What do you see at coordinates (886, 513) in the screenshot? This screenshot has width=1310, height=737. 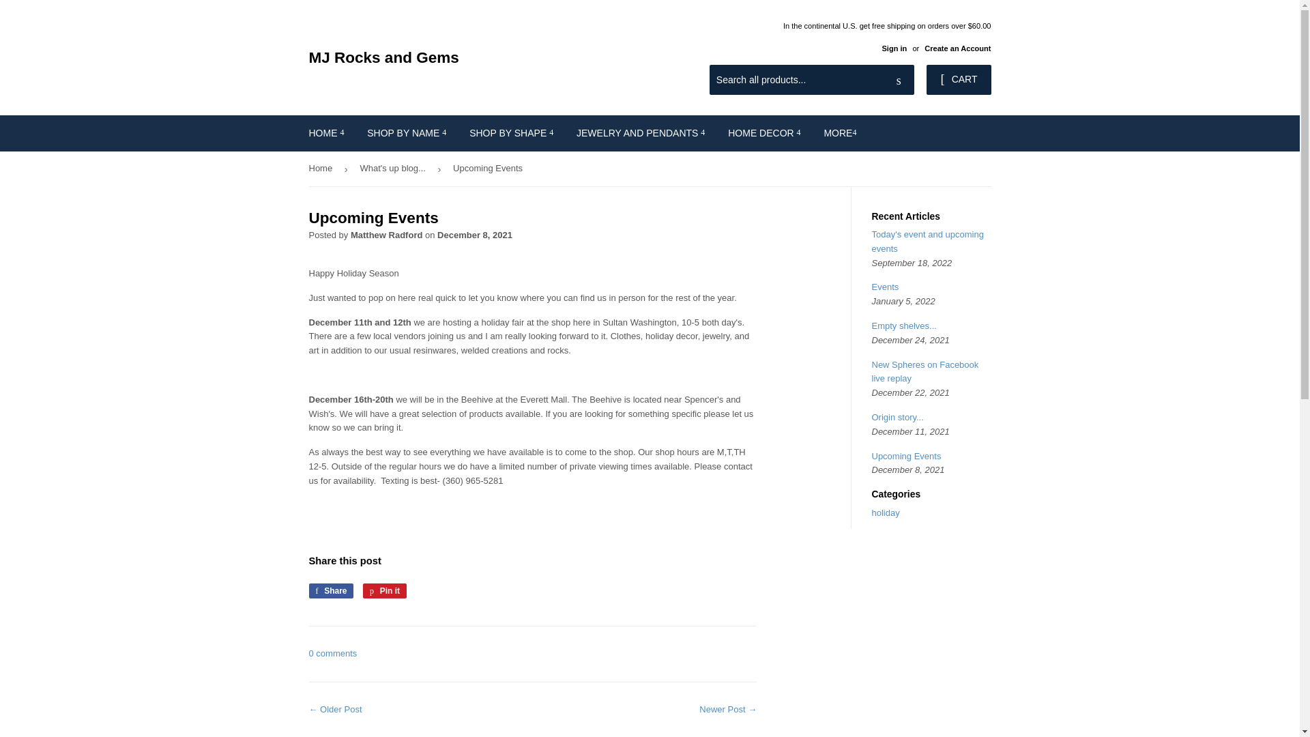 I see `Show articles tagged holiday` at bounding box center [886, 513].